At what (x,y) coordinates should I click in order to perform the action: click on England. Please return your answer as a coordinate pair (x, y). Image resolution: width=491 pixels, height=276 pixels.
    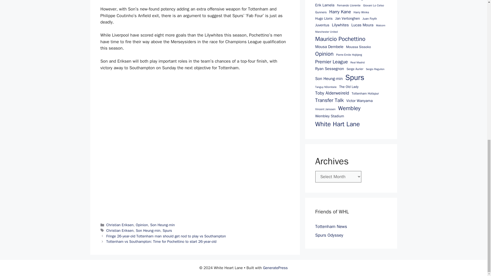
    Looking at the image, I should click on (363, 1).